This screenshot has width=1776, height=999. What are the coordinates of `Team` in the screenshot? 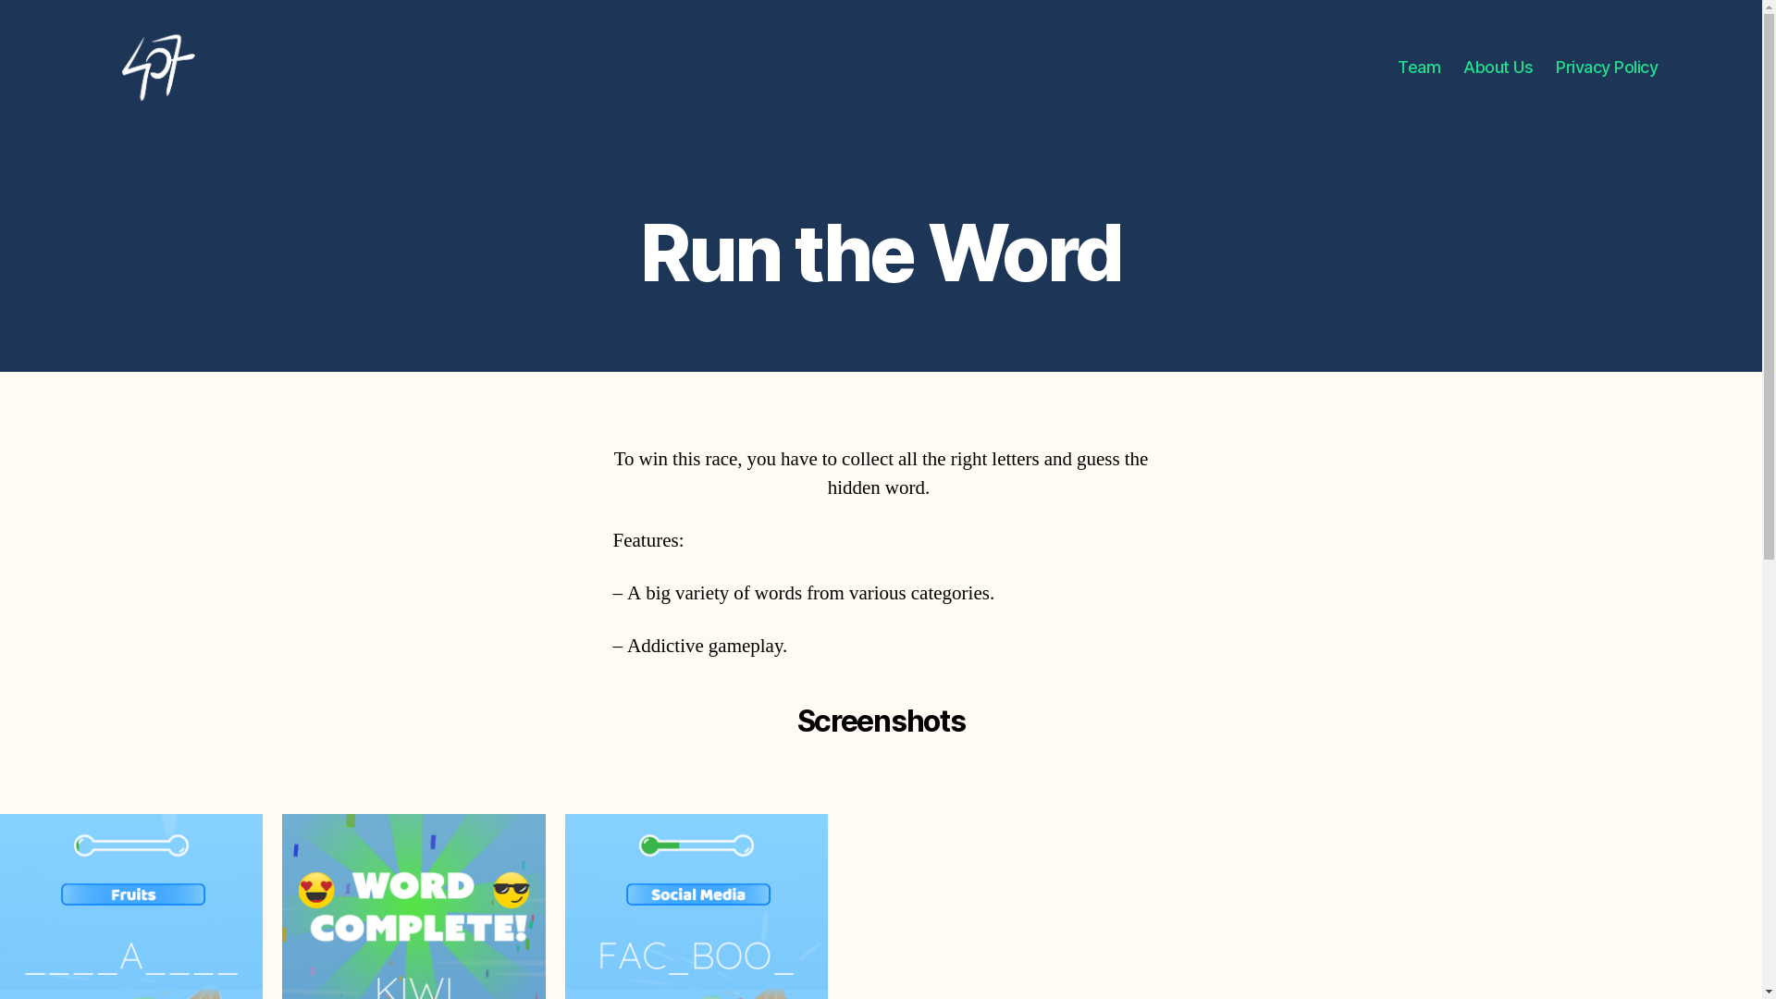 It's located at (1419, 68).